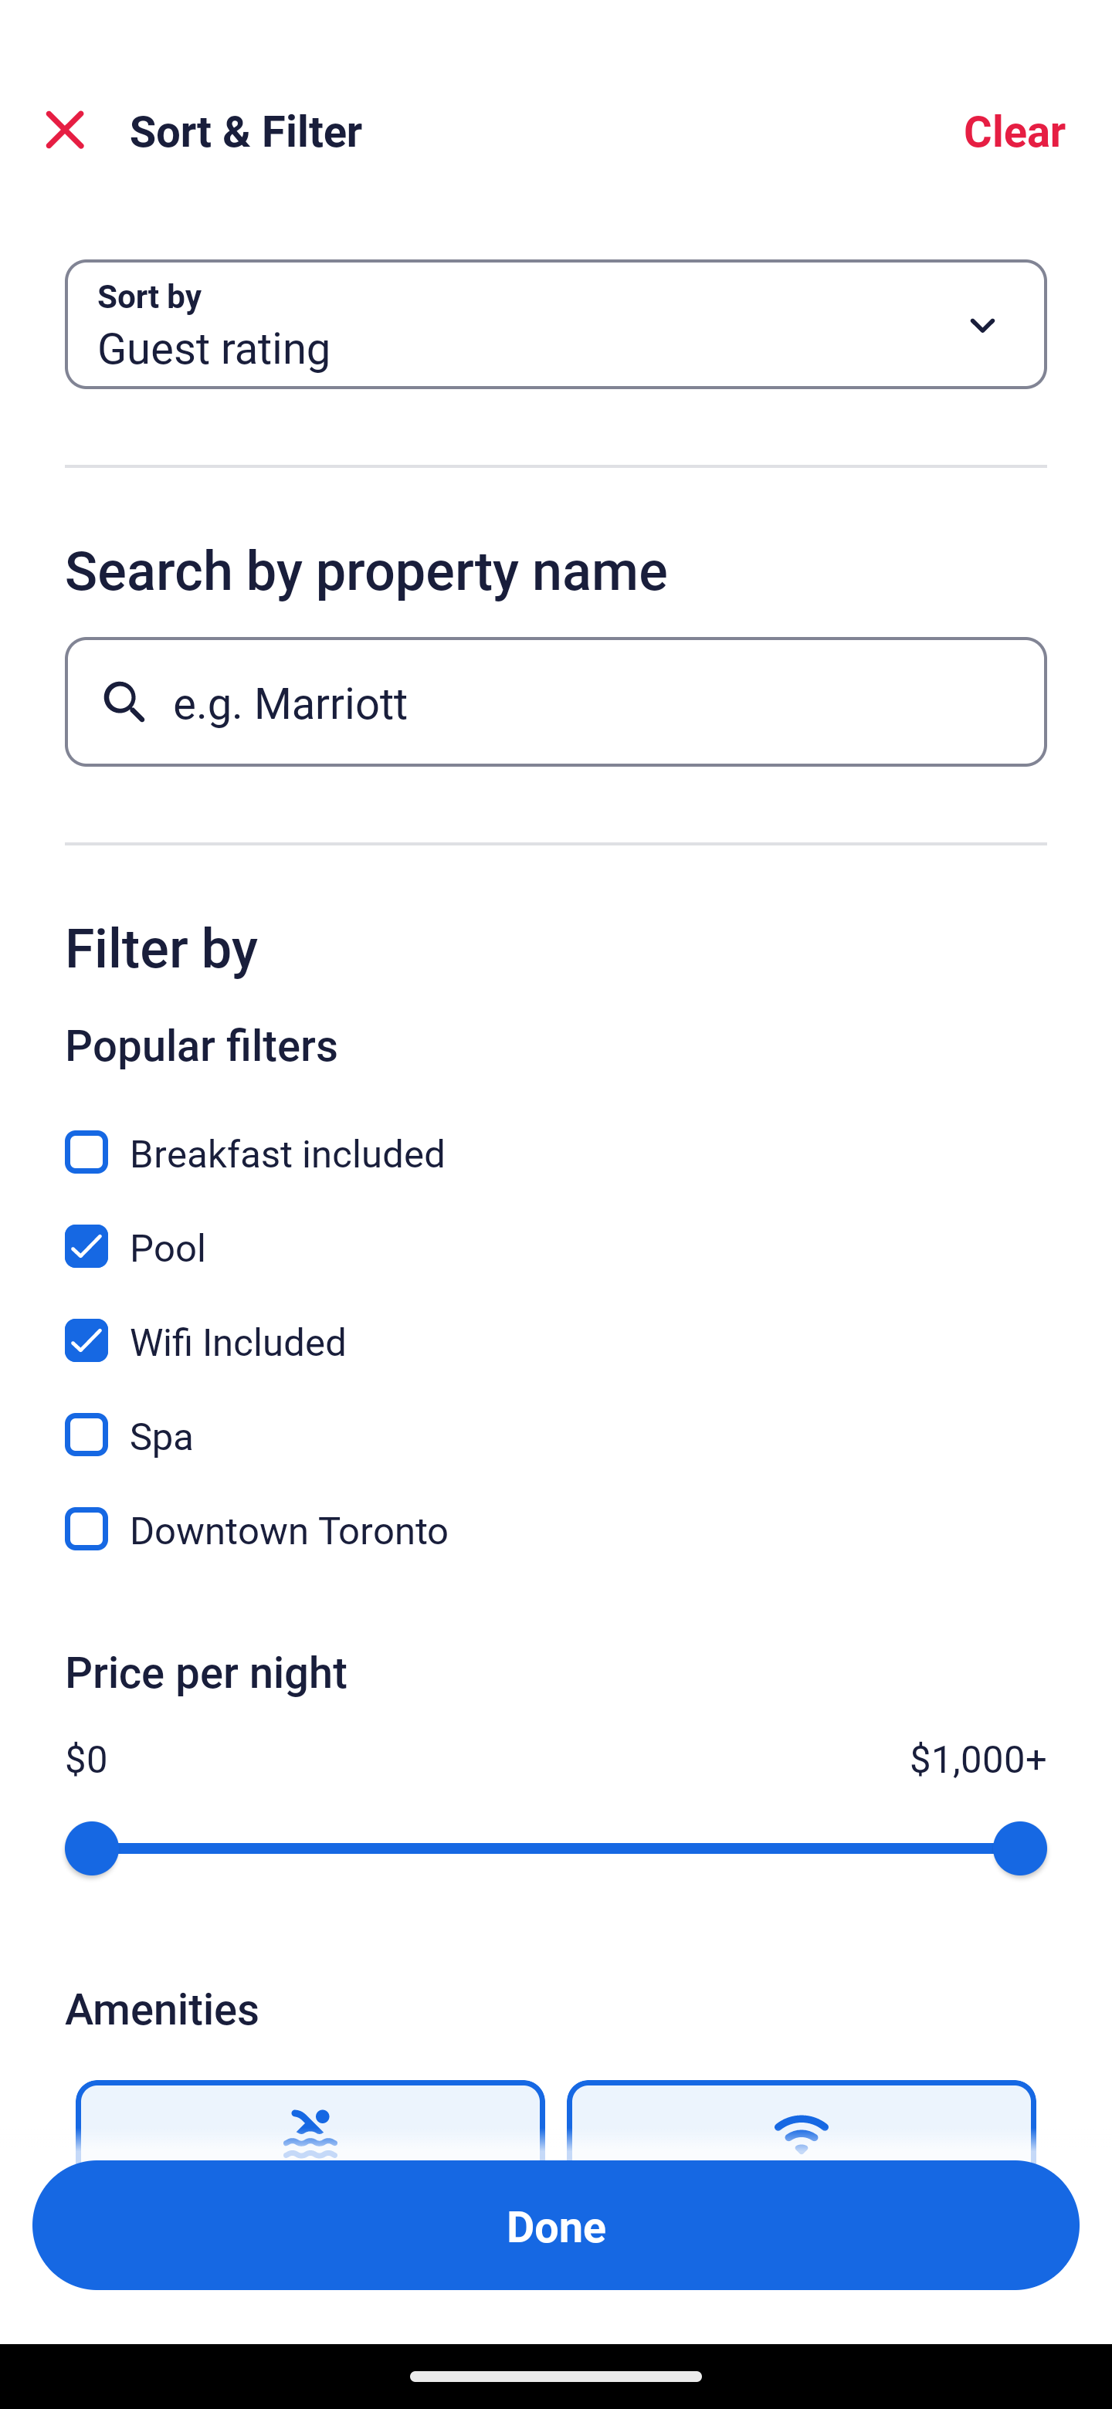 Image resolution: width=1112 pixels, height=2409 pixels. What do you see at coordinates (556, 1418) in the screenshot?
I see `Spa, Spa` at bounding box center [556, 1418].